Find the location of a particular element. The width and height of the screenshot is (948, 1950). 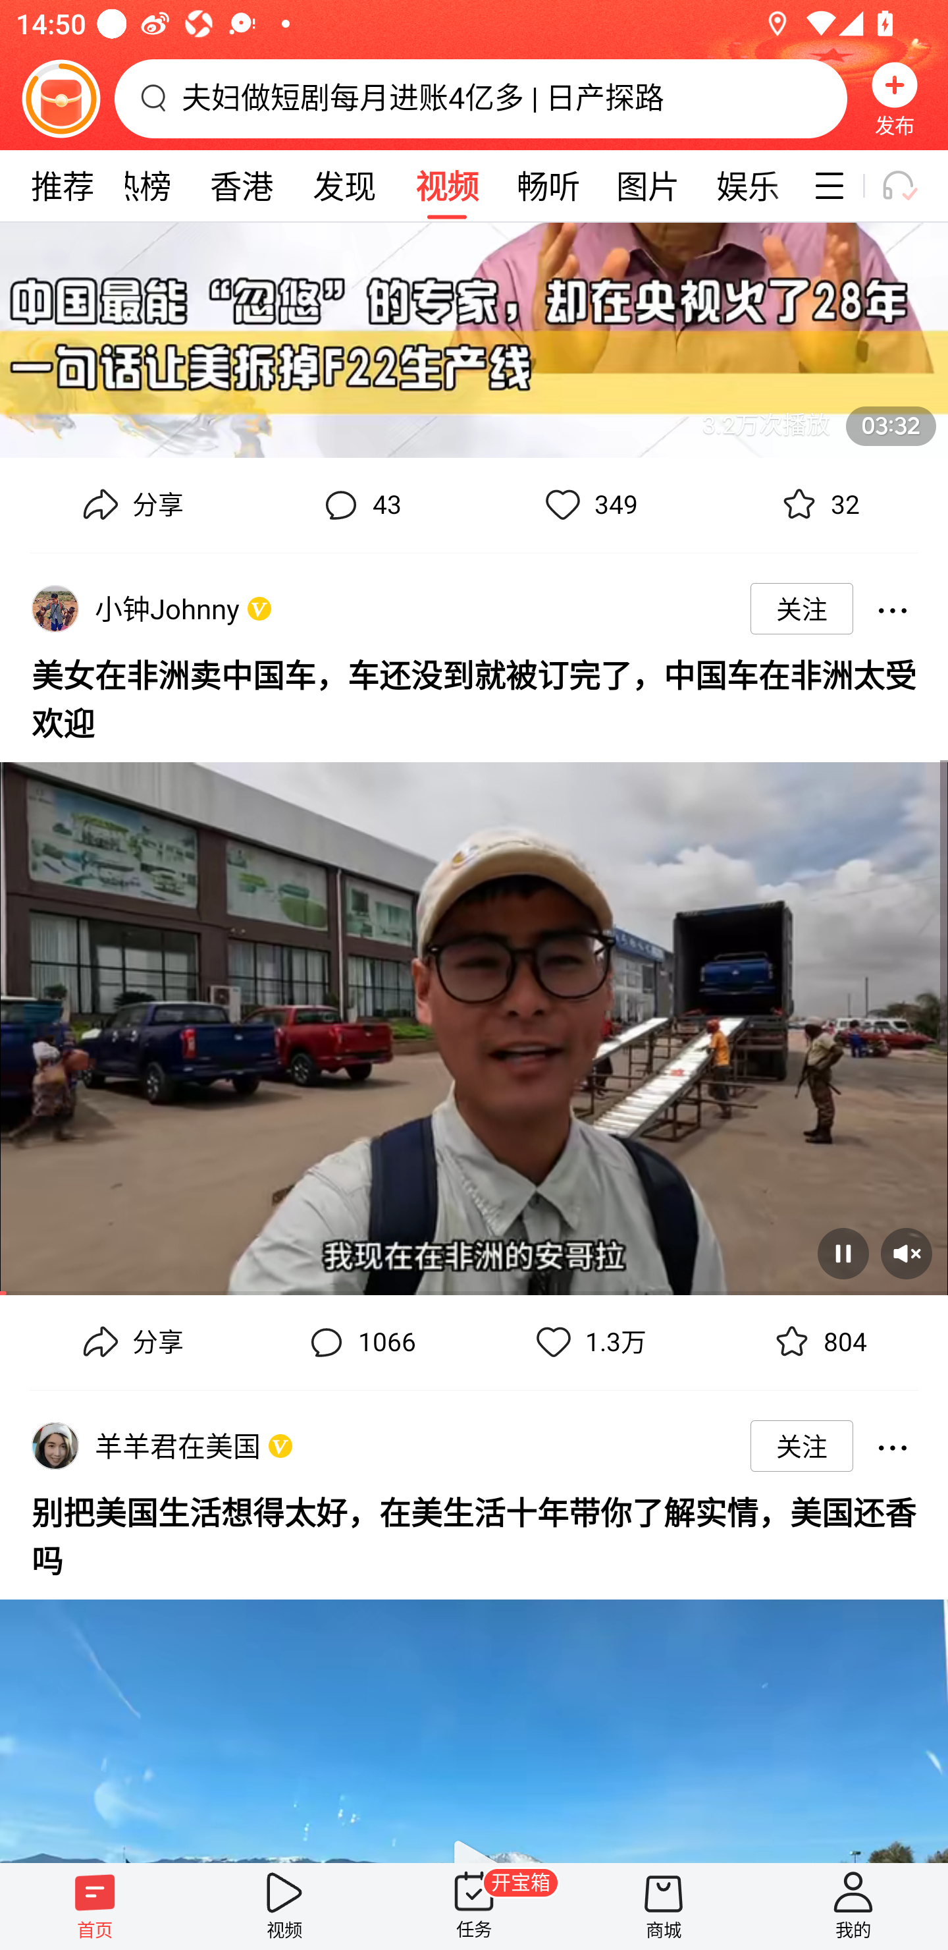

收藏,32 32 is located at coordinates (818, 505).